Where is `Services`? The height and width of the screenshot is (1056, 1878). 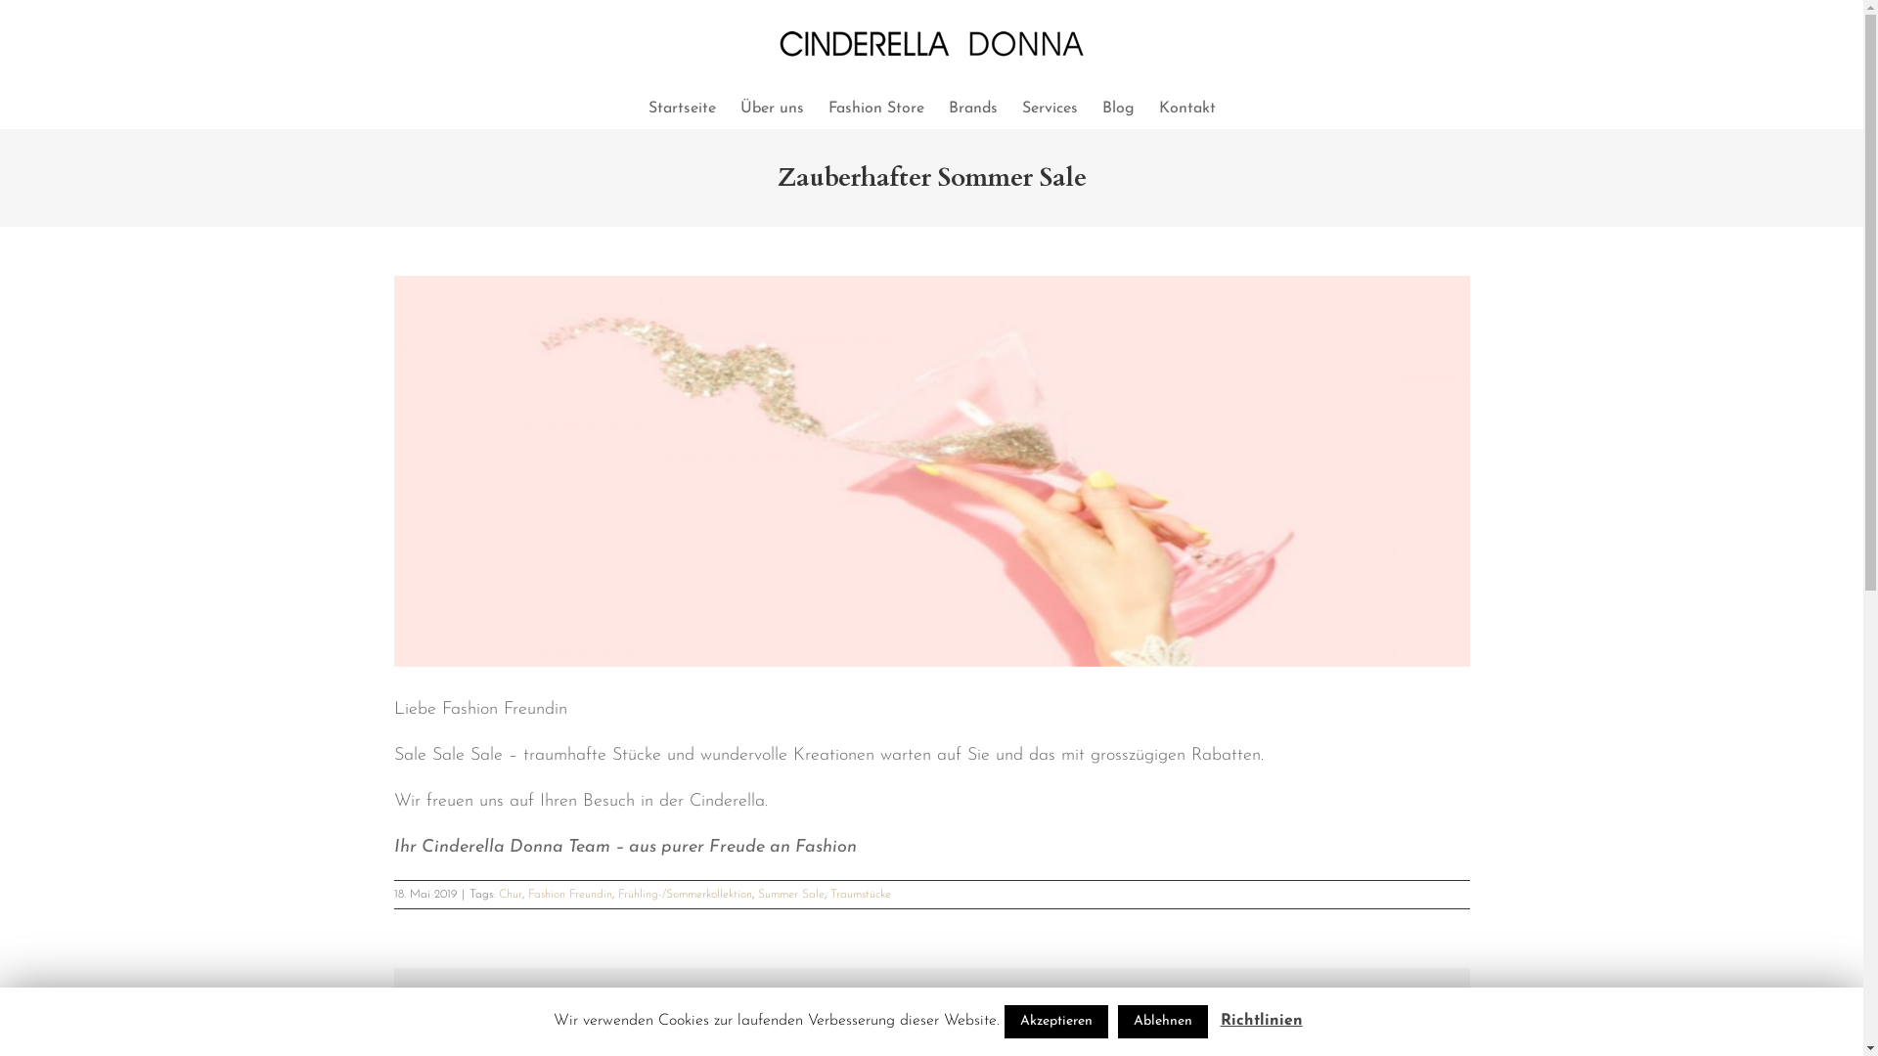 Services is located at coordinates (1049, 109).